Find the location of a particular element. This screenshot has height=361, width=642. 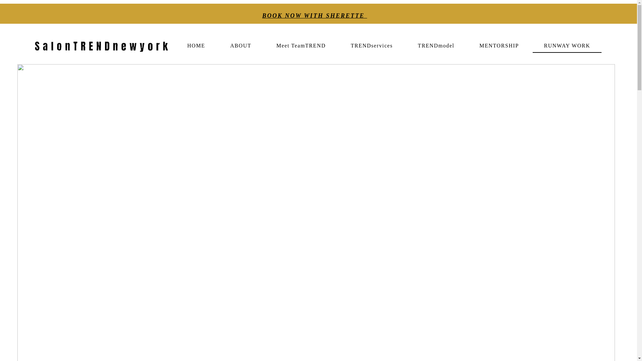

ABOUT is located at coordinates (241, 46).